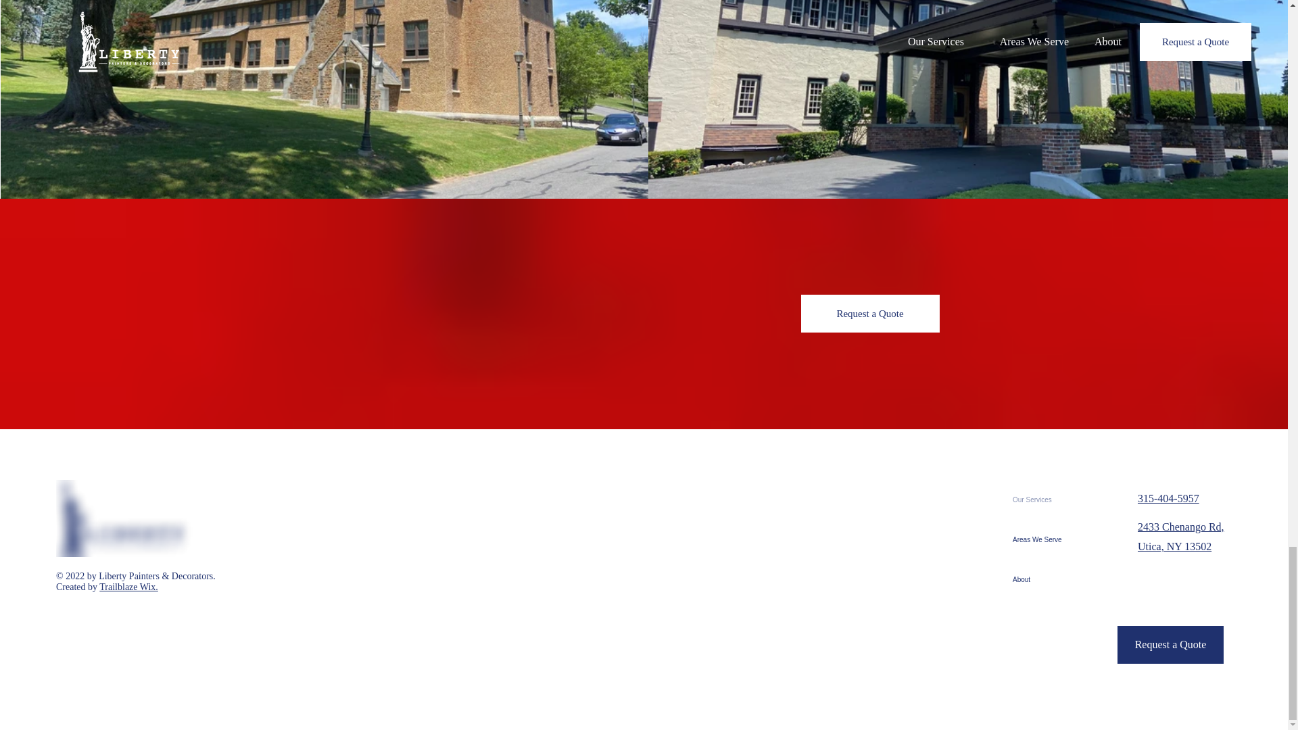  I want to click on Request a Quote, so click(869, 314).